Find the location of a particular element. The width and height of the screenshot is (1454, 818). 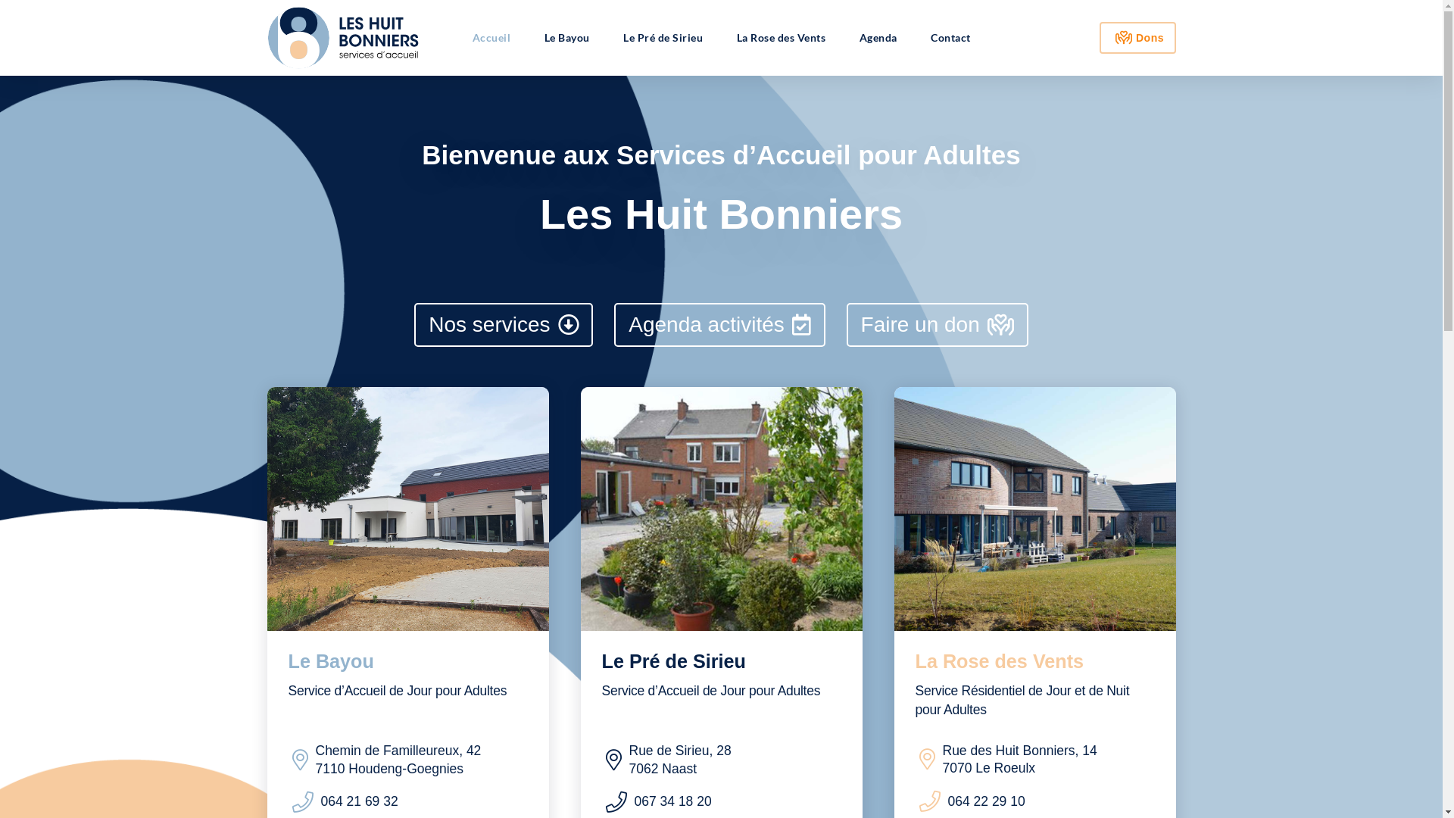

Contact is located at coordinates (951, 38).